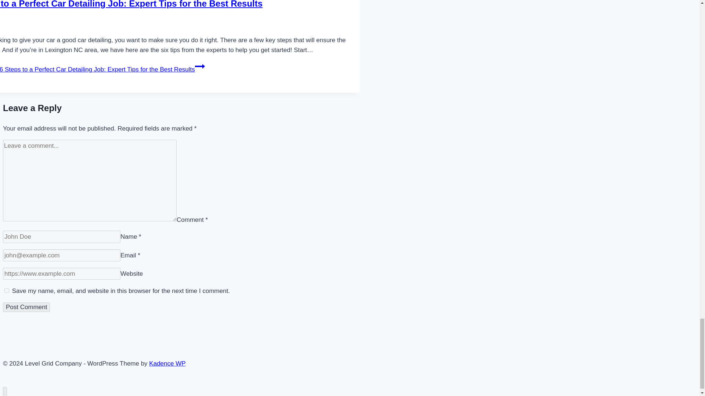  Describe the element at coordinates (26, 307) in the screenshot. I see `Post Comment` at that location.